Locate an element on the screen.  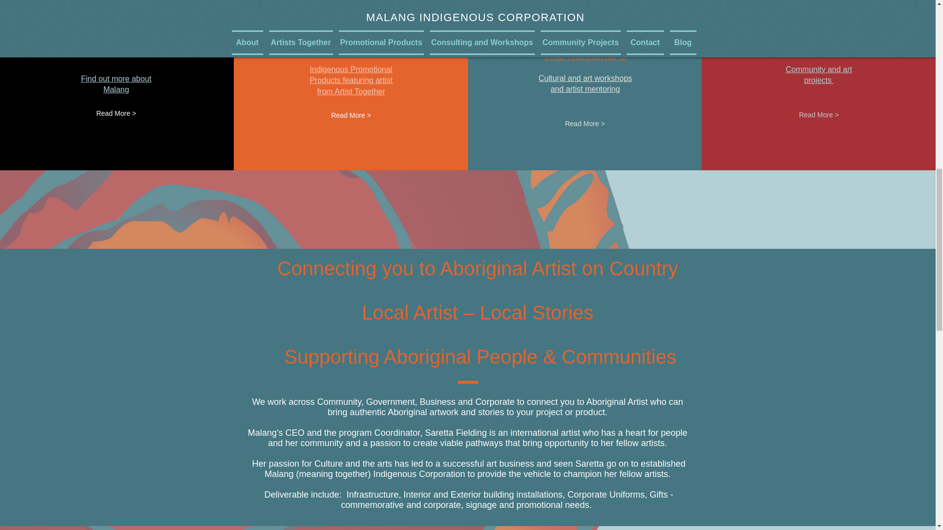
Cultural and art workshops and artist mentoring is located at coordinates (585, 83).